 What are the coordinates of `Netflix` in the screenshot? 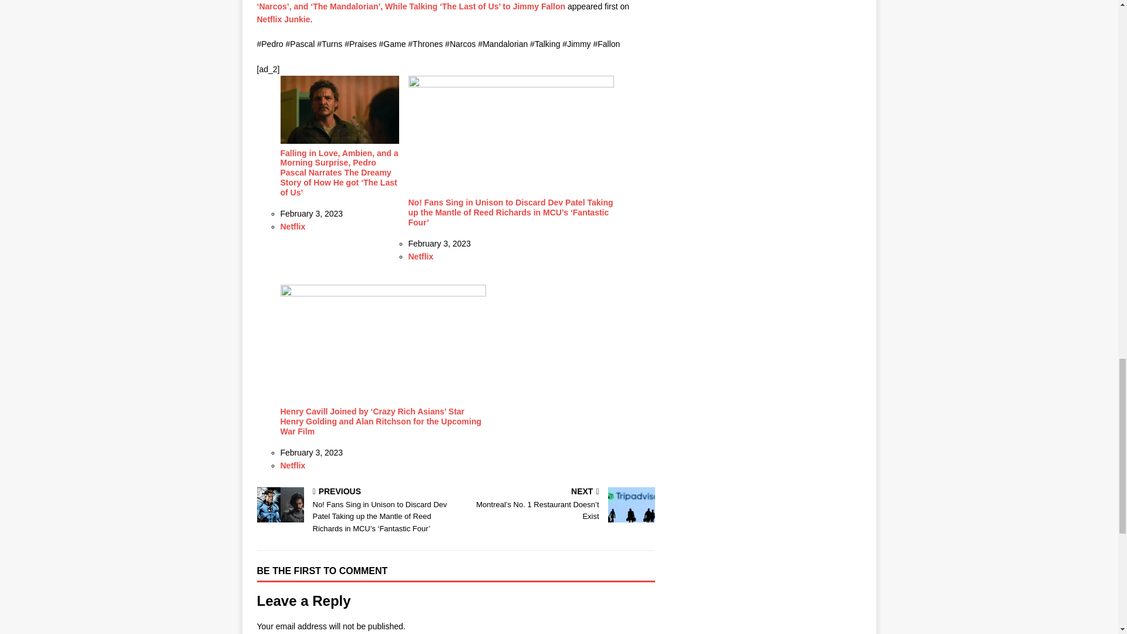 It's located at (421, 256).